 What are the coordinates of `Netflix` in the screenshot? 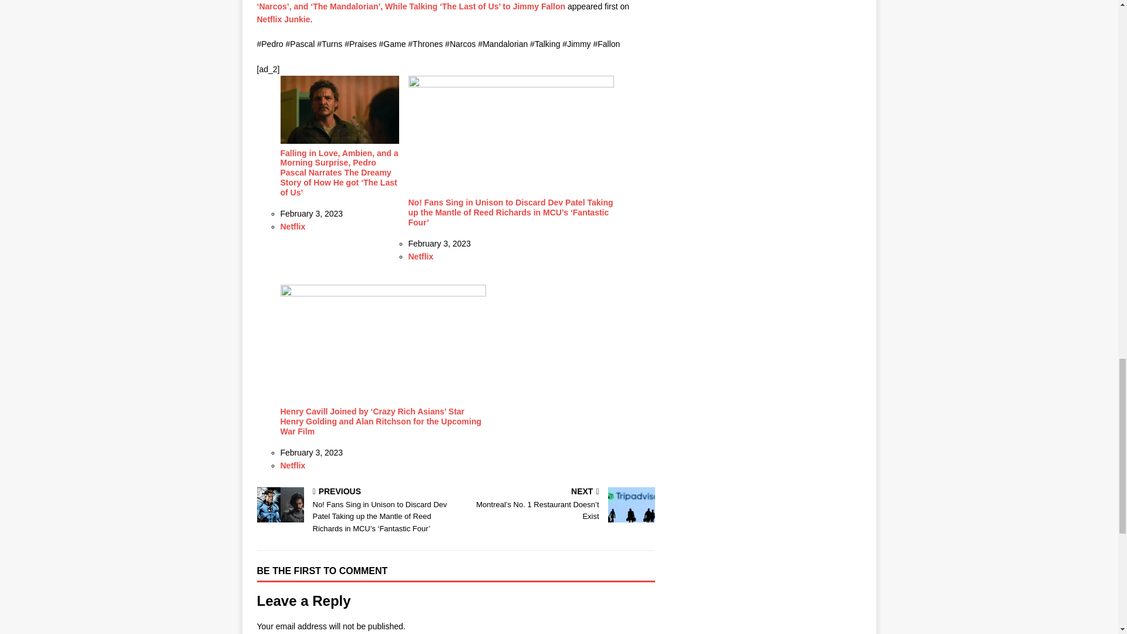 It's located at (421, 256).